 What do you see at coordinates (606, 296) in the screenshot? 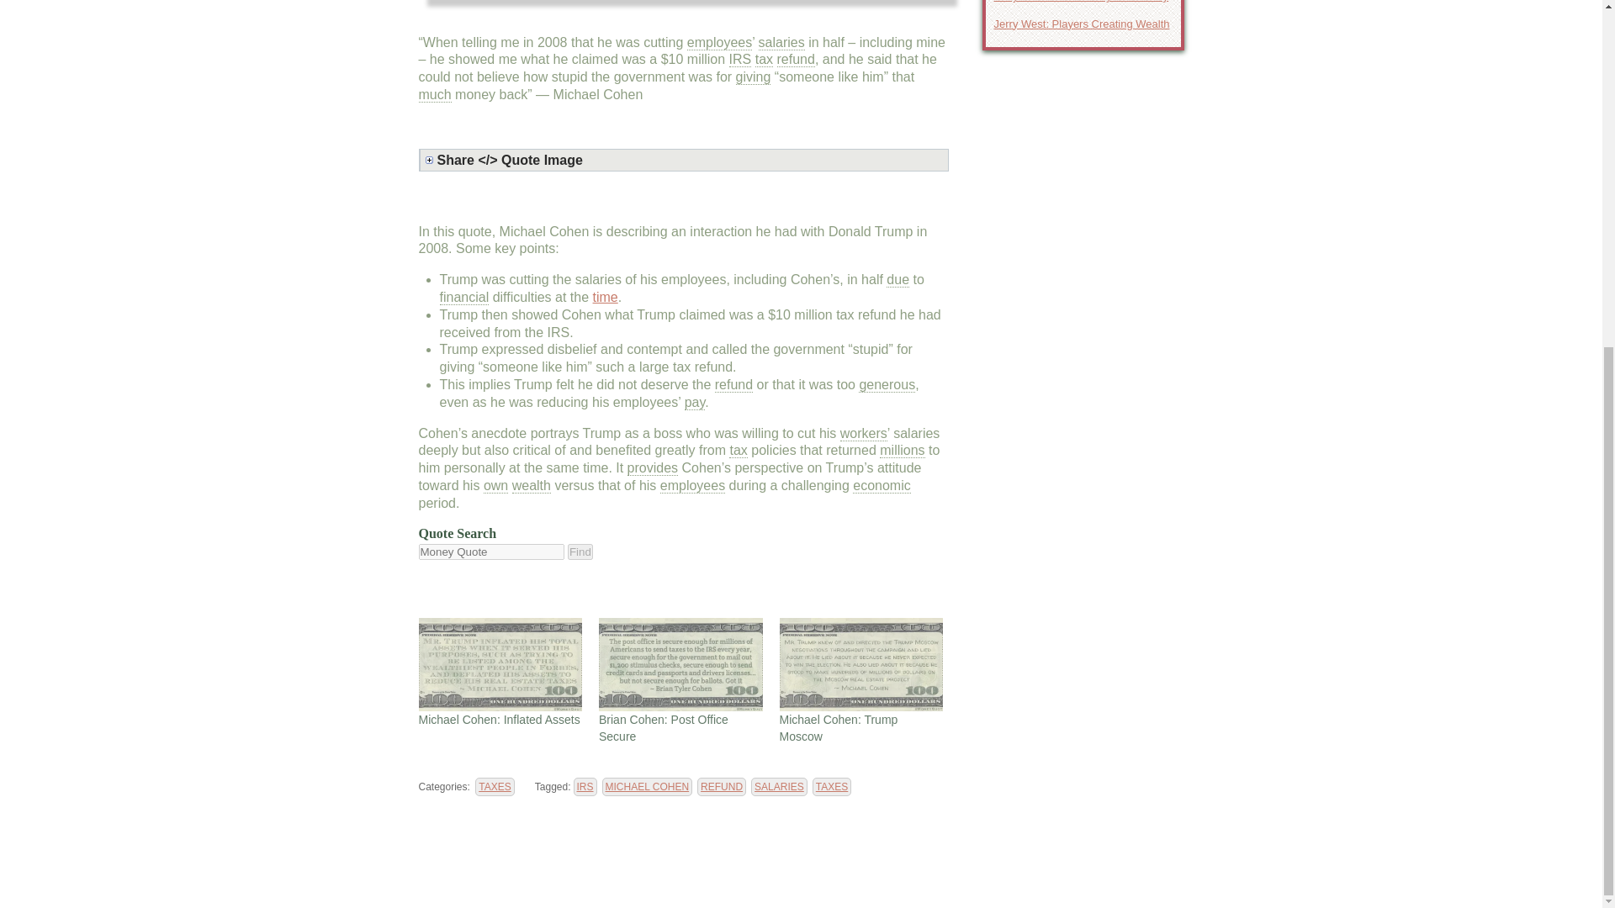
I see `time` at bounding box center [606, 296].